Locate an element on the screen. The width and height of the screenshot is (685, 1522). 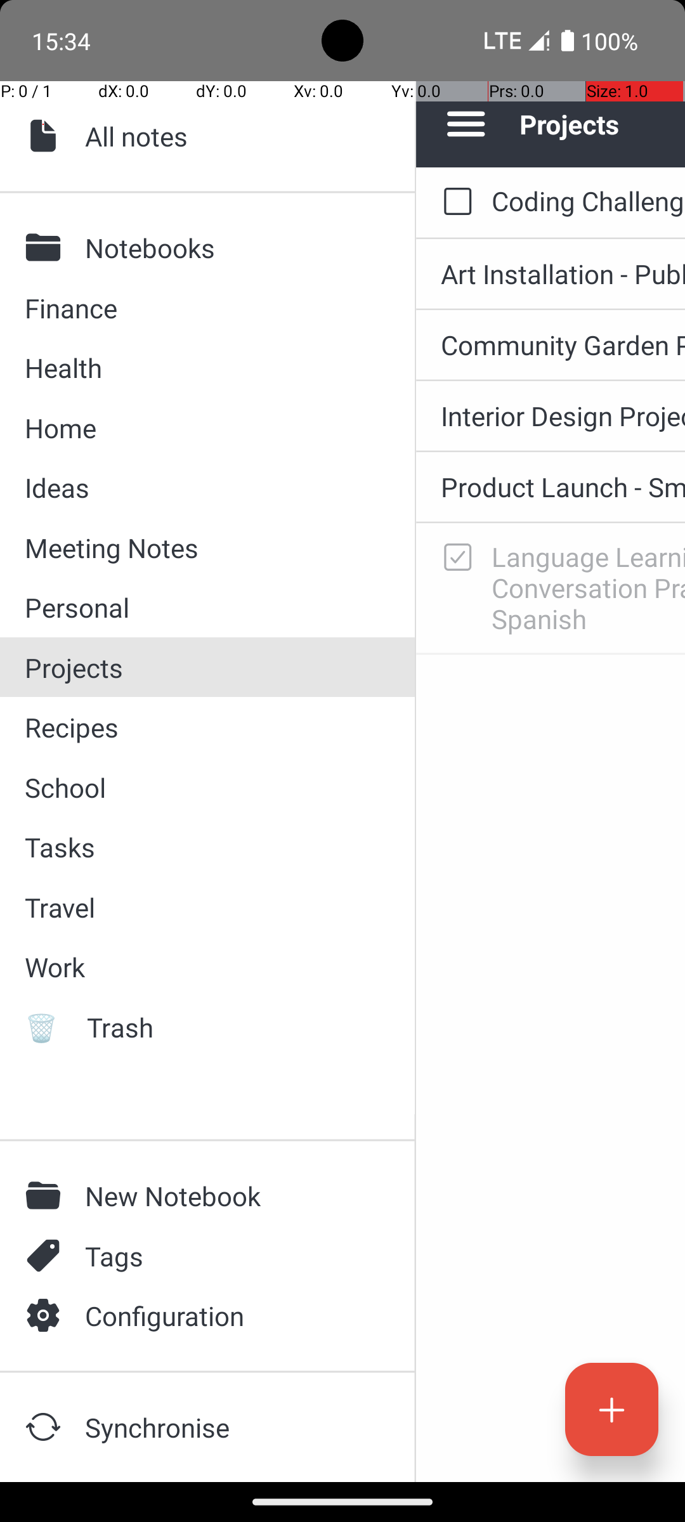
Art Installation - Public Sculpture is located at coordinates (563, 274).